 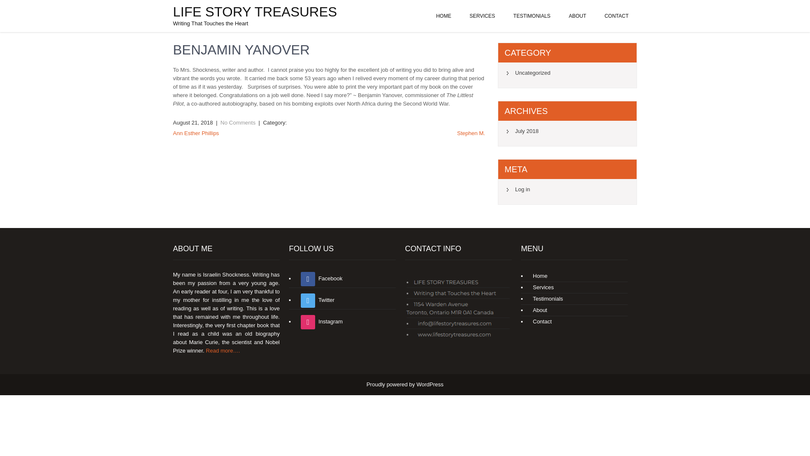 I want to click on Ann Esther Phillips, so click(x=196, y=133).